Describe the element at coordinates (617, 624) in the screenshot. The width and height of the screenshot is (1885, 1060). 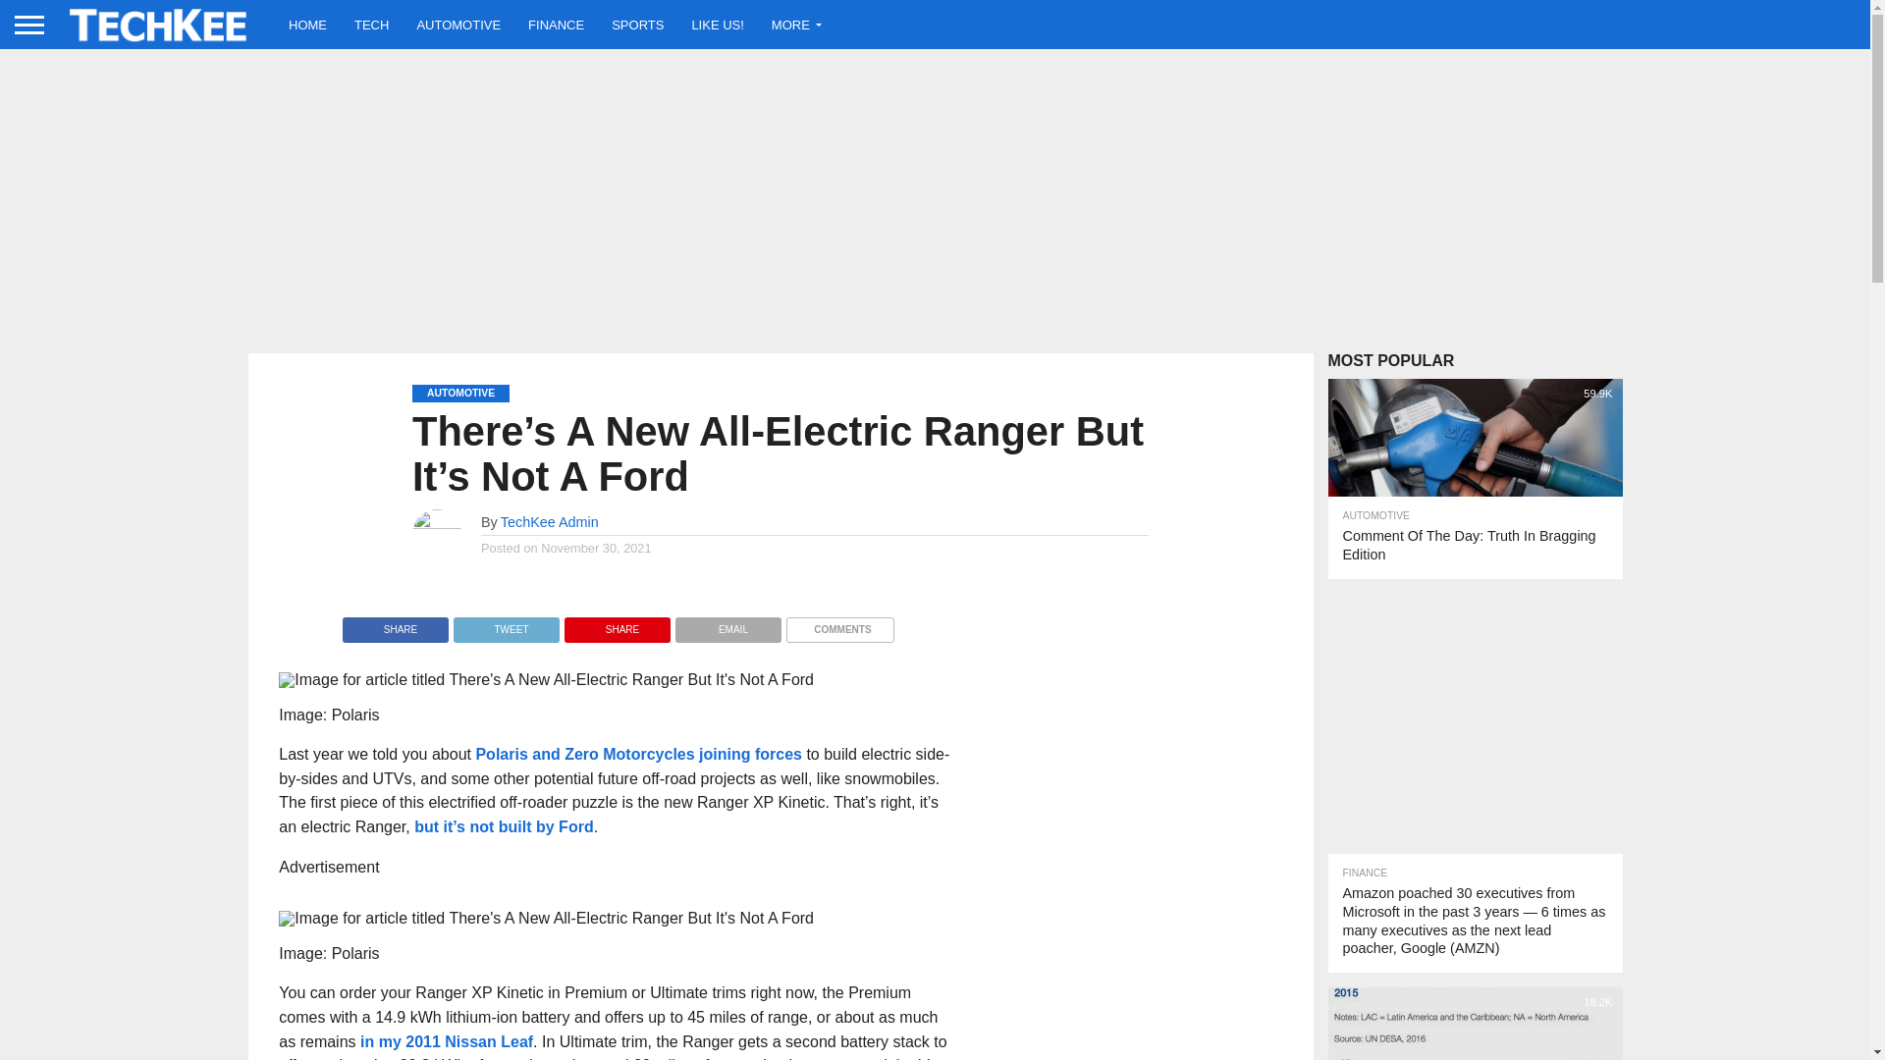
I see `SHARE` at that location.